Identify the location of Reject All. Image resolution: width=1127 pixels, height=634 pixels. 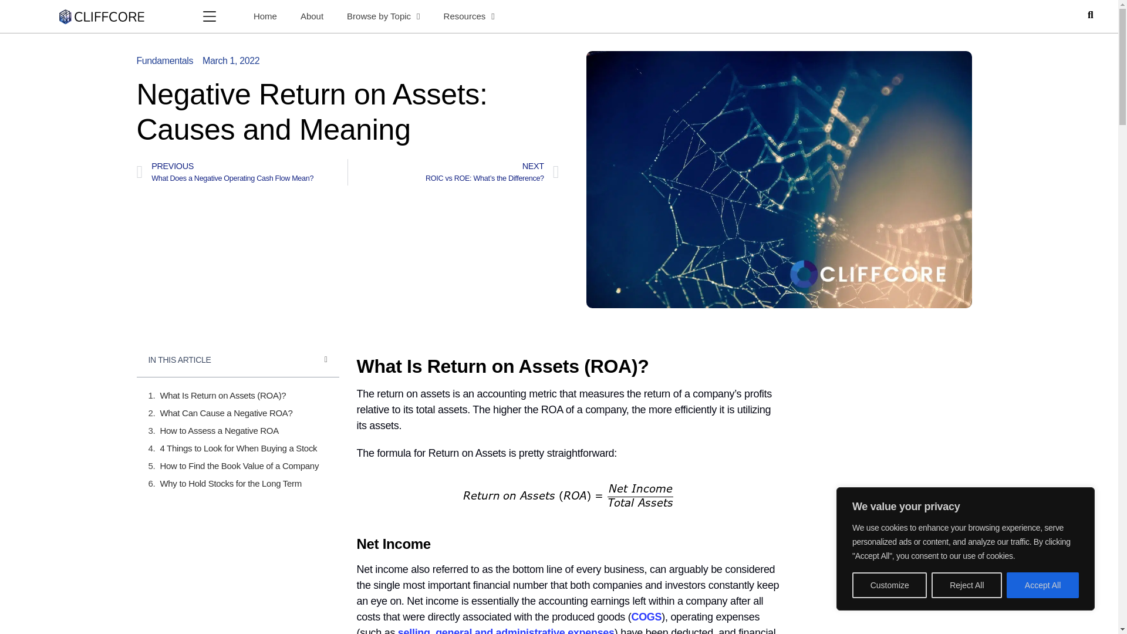
(966, 585).